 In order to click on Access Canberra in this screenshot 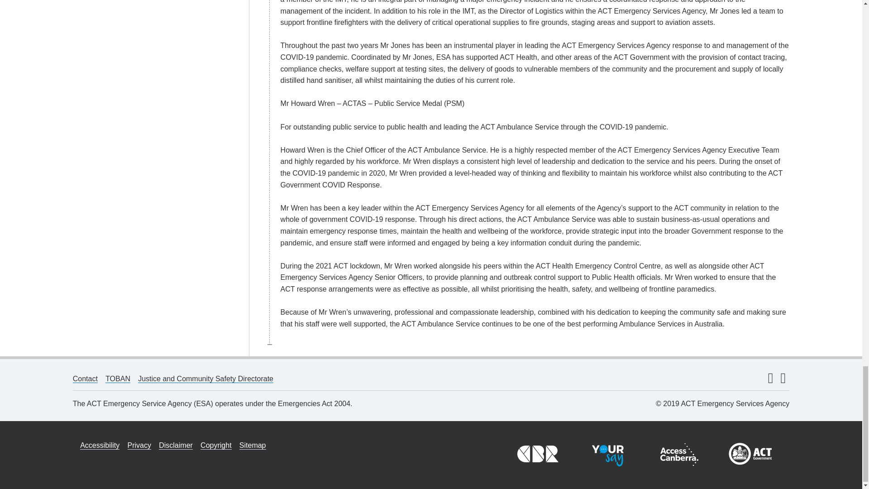, I will do `click(679, 455)`.